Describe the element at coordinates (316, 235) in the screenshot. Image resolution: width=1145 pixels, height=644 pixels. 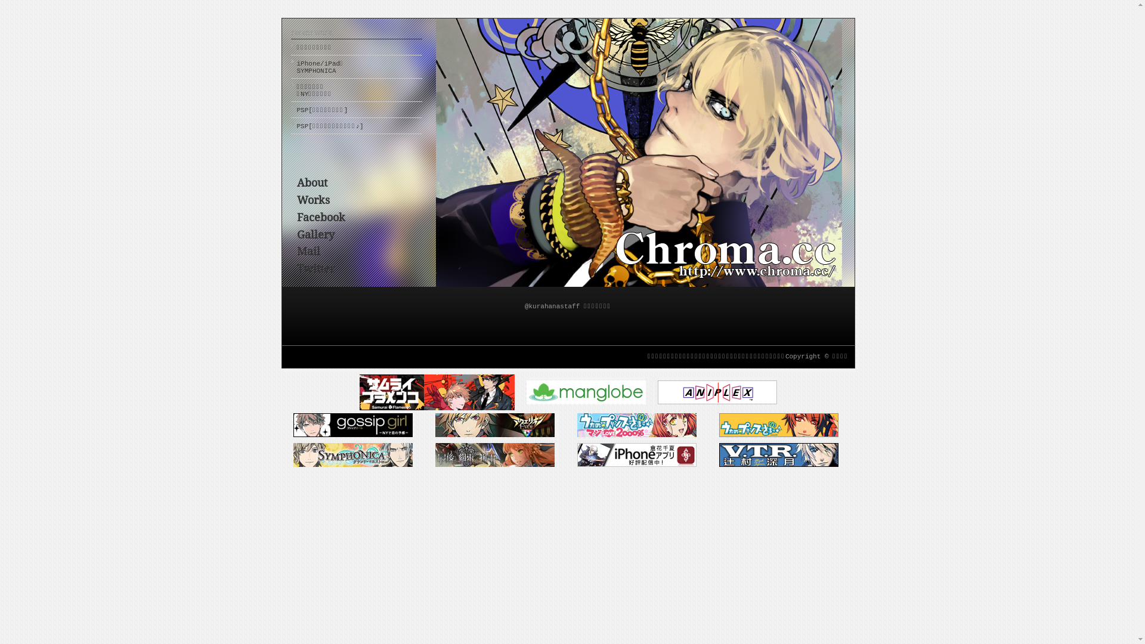
I see `Gallery` at that location.